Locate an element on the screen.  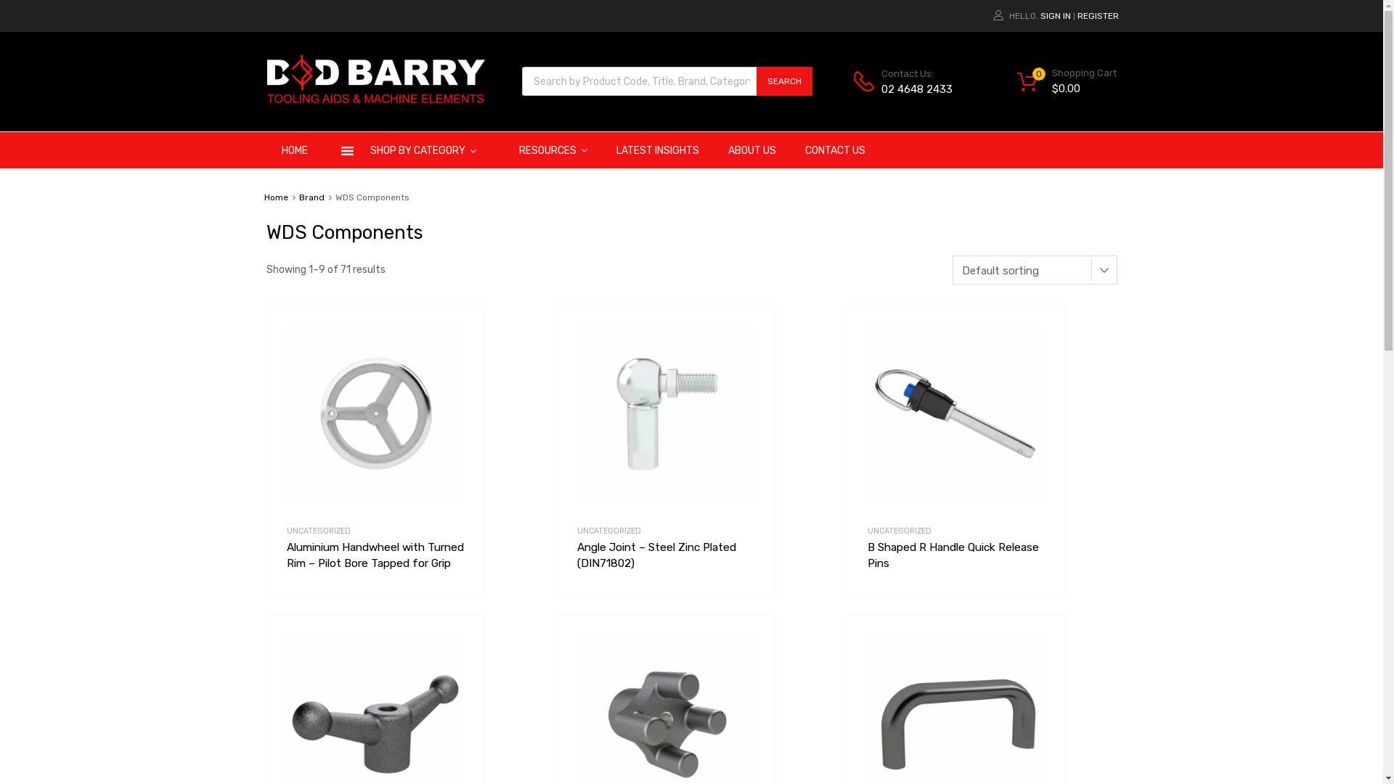
SIGN IN is located at coordinates (1055, 16).